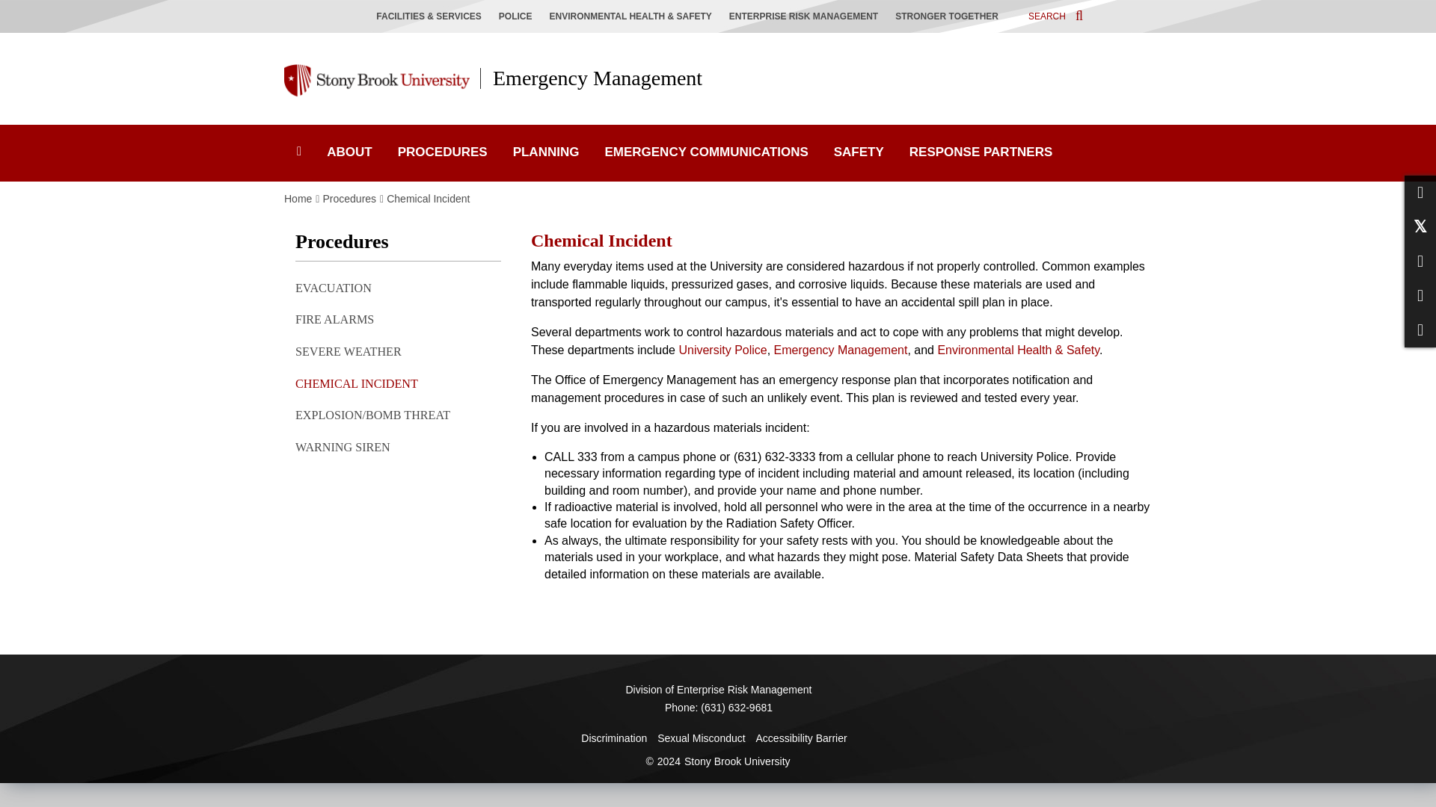  What do you see at coordinates (808, 16) in the screenshot?
I see `ENTERPRISE RISK MANAGEMENT` at bounding box center [808, 16].